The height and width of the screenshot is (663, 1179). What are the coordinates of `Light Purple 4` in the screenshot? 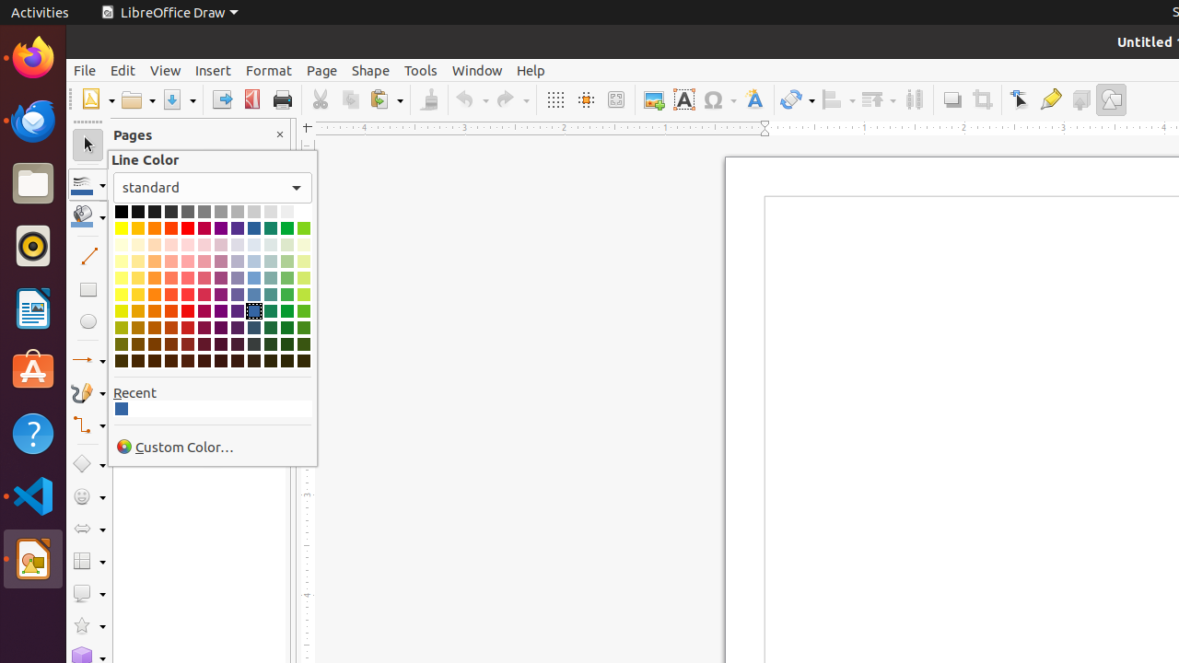 It's located at (221, 245).